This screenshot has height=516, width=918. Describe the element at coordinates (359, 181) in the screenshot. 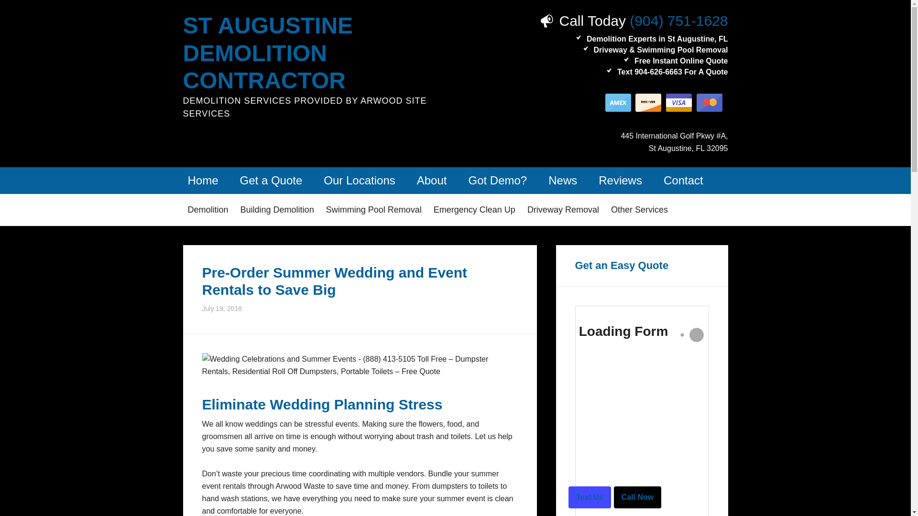

I see `Our Locations` at that location.